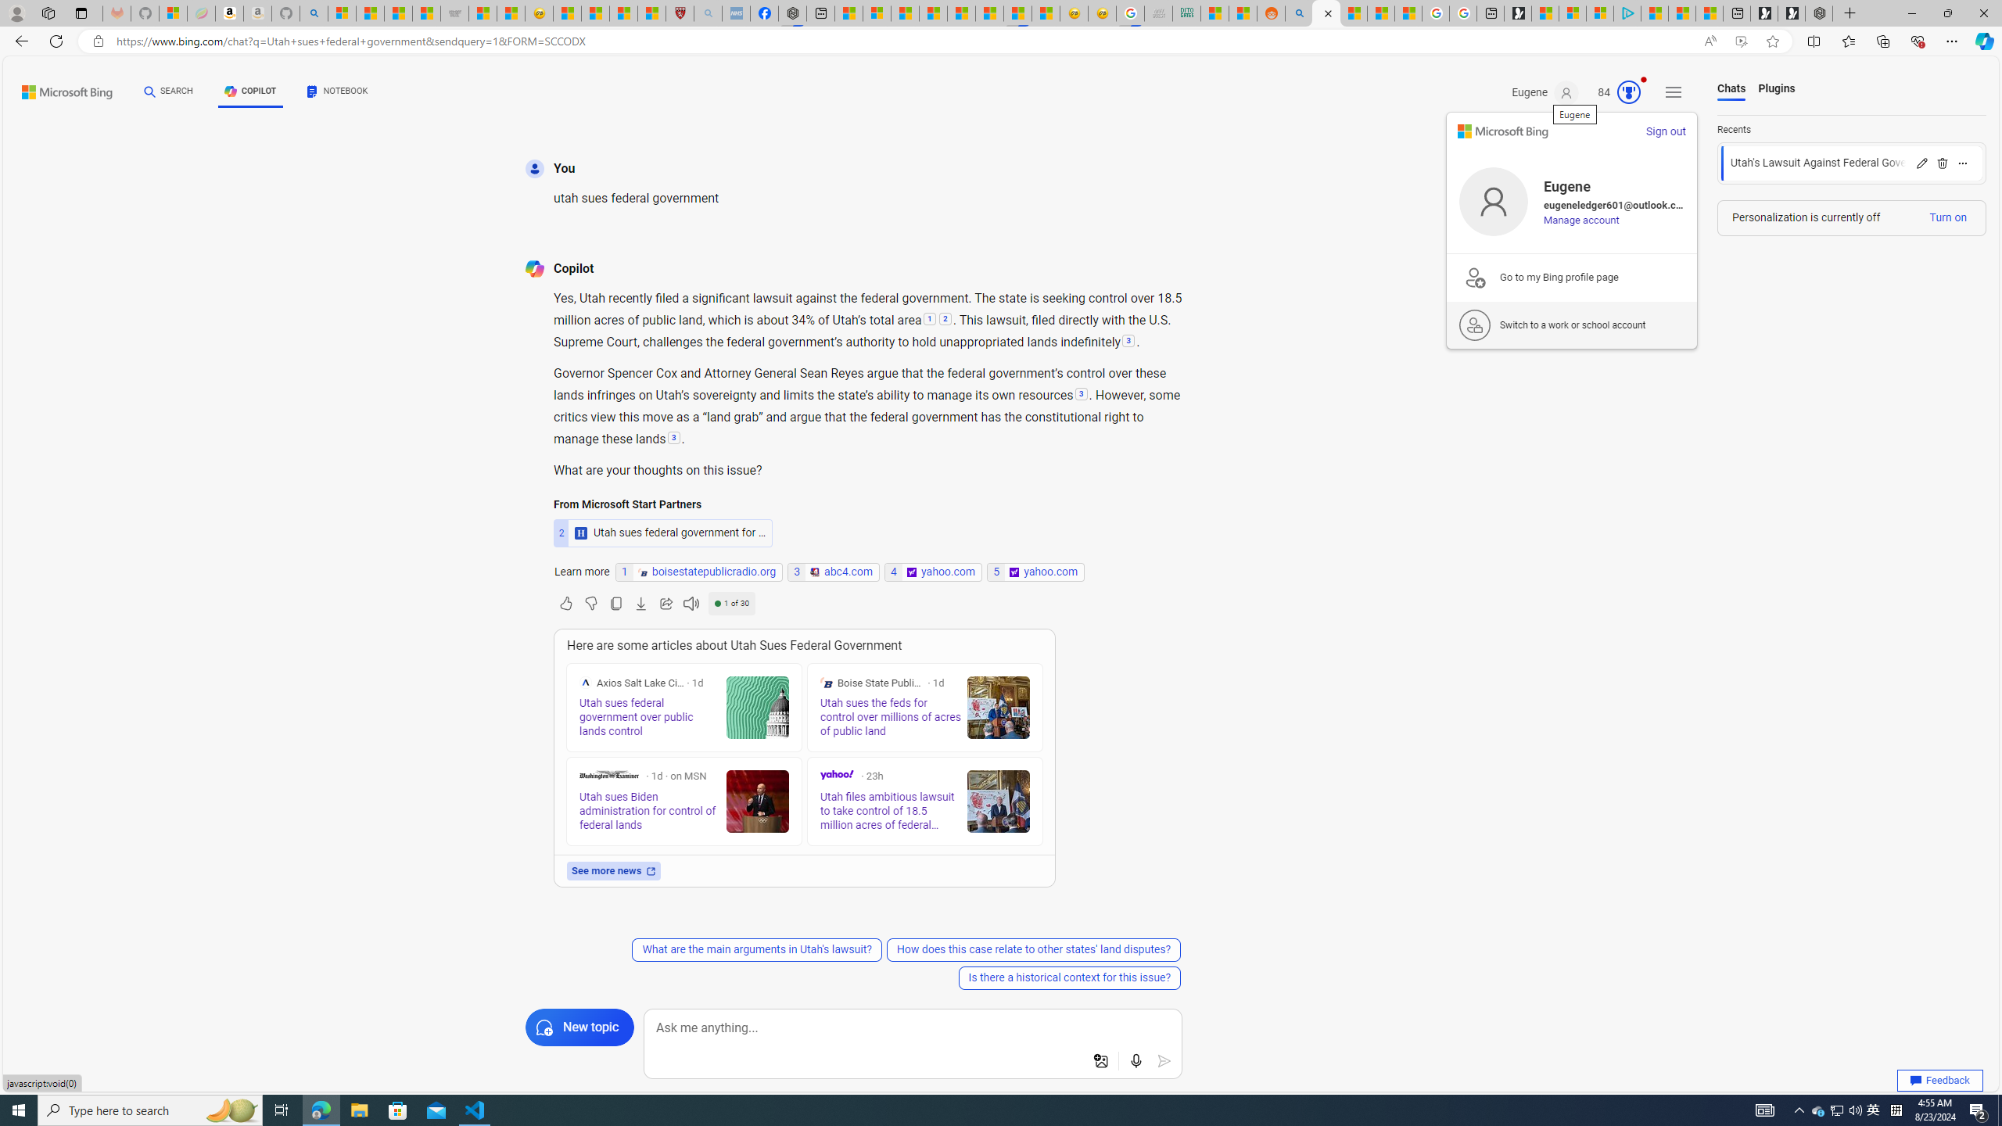 The image size is (2002, 1126). What do you see at coordinates (1572, 325) in the screenshot?
I see `Switch to a work or school account` at bounding box center [1572, 325].